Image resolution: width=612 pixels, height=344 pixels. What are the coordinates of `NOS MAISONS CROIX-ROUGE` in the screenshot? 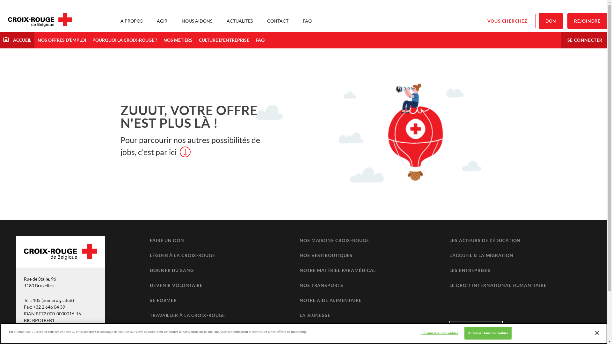 It's located at (334, 240).